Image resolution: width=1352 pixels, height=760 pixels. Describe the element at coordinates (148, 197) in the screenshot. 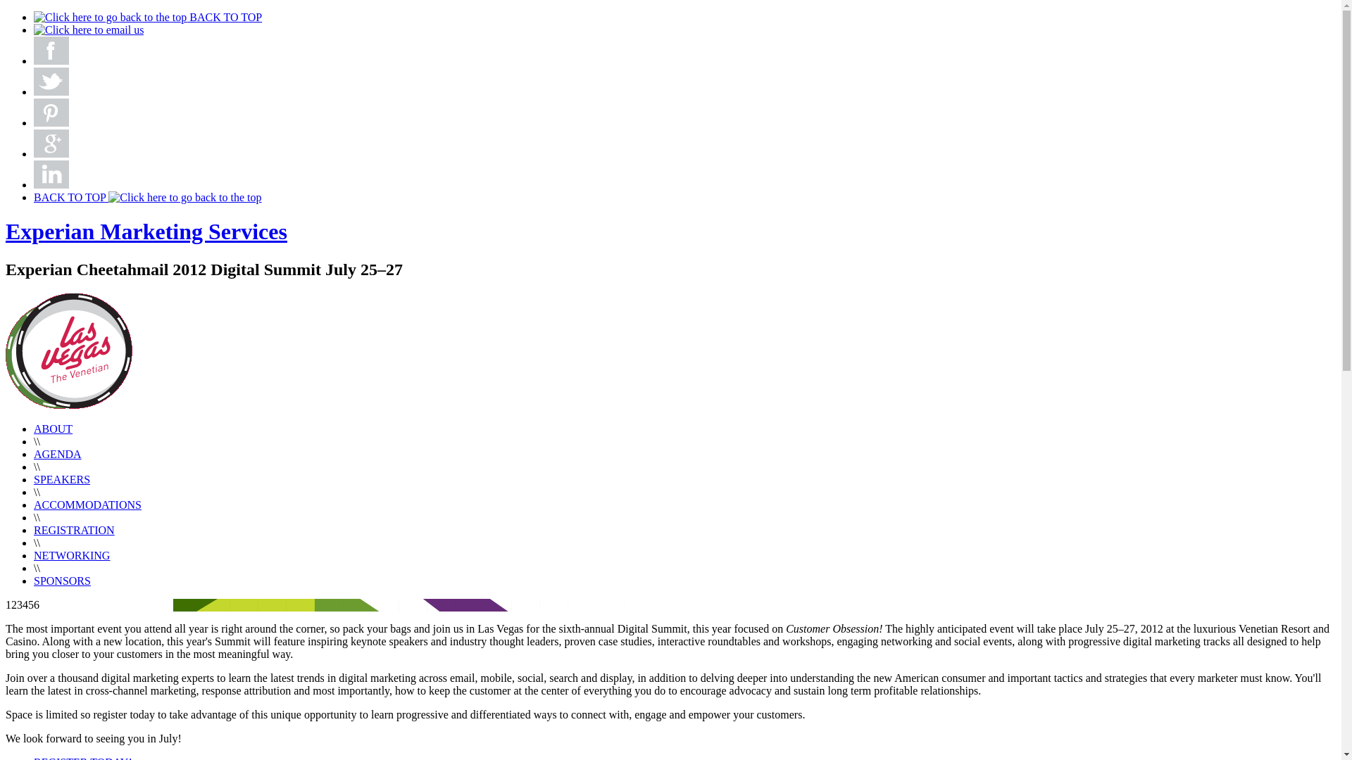

I see `BACK TO TOP` at that location.